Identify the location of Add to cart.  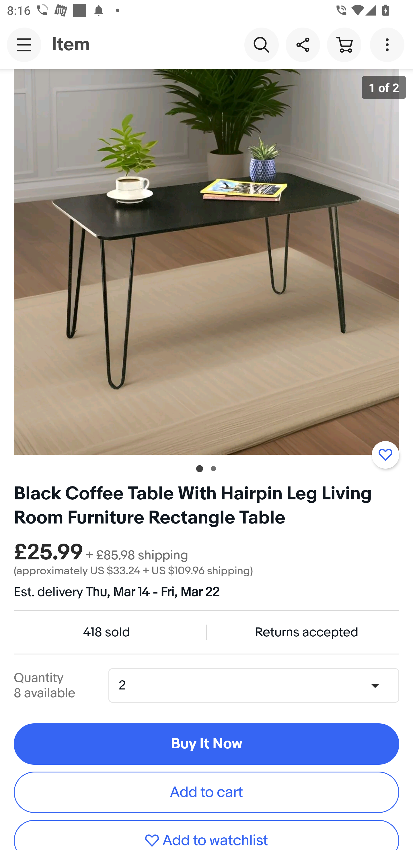
(206, 792).